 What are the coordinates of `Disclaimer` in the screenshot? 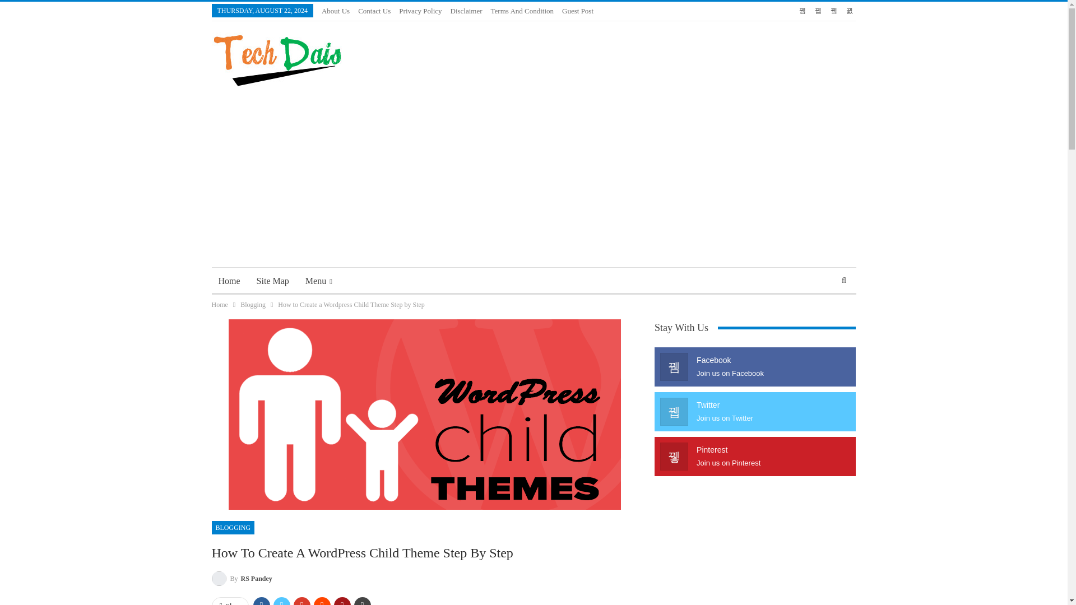 It's located at (466, 11).